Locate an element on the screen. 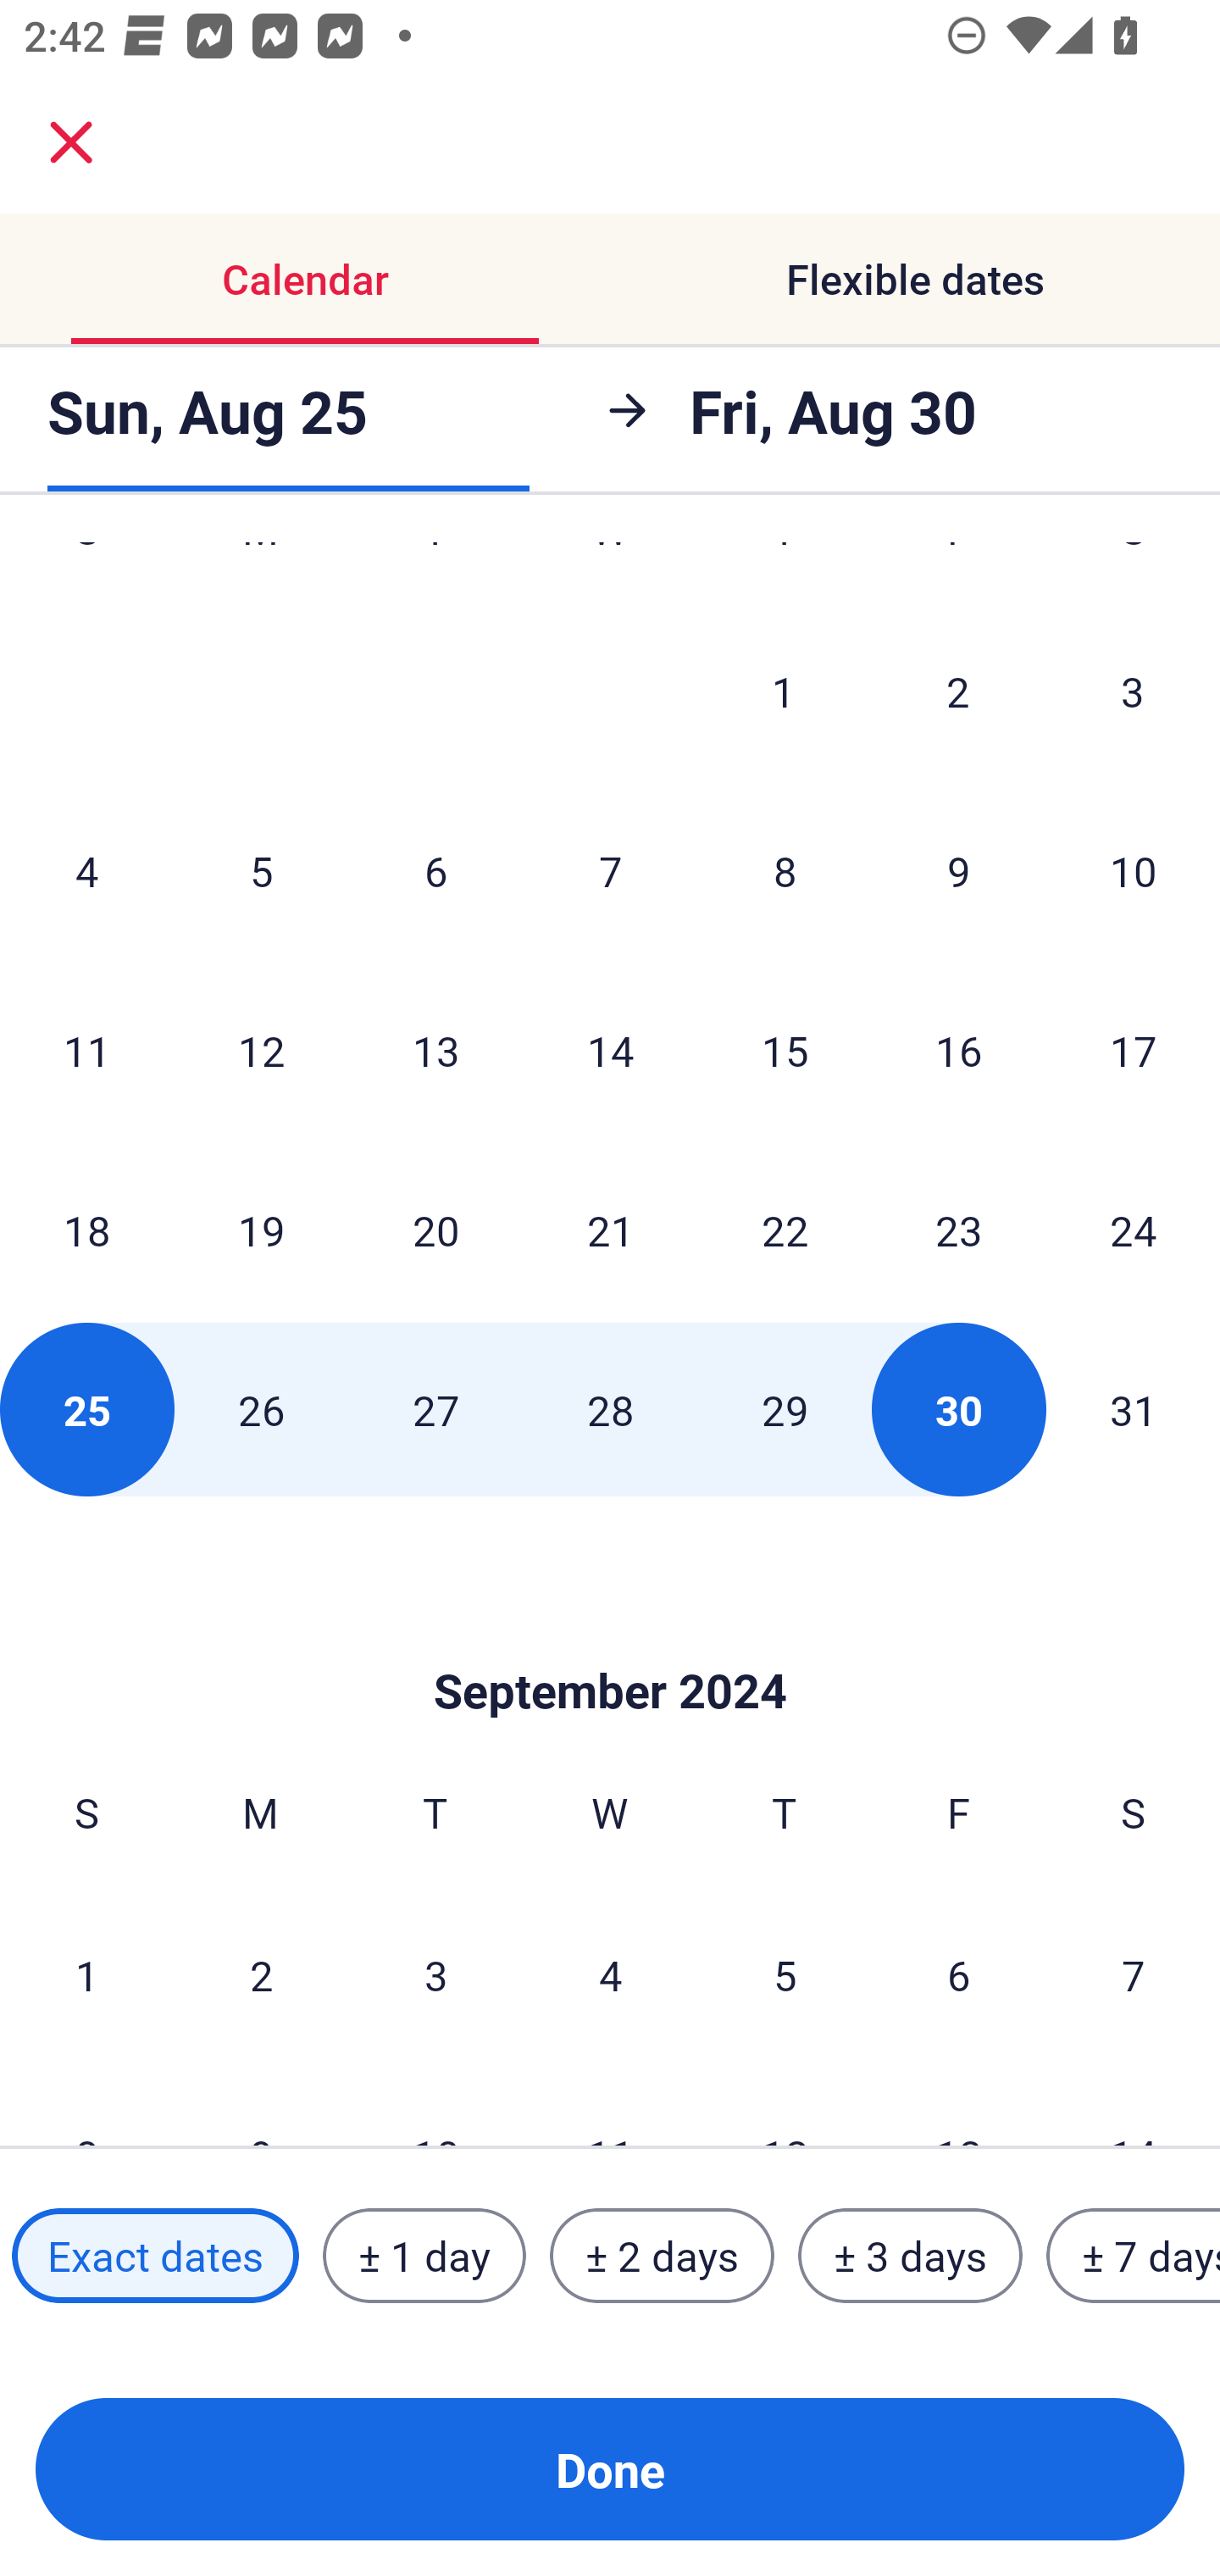 This screenshot has width=1220, height=2576. ± 3 days is located at coordinates (910, 2255).